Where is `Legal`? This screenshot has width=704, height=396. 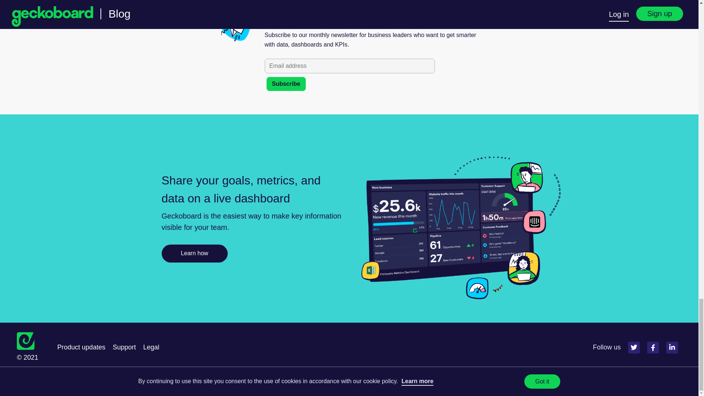
Legal is located at coordinates (151, 347).